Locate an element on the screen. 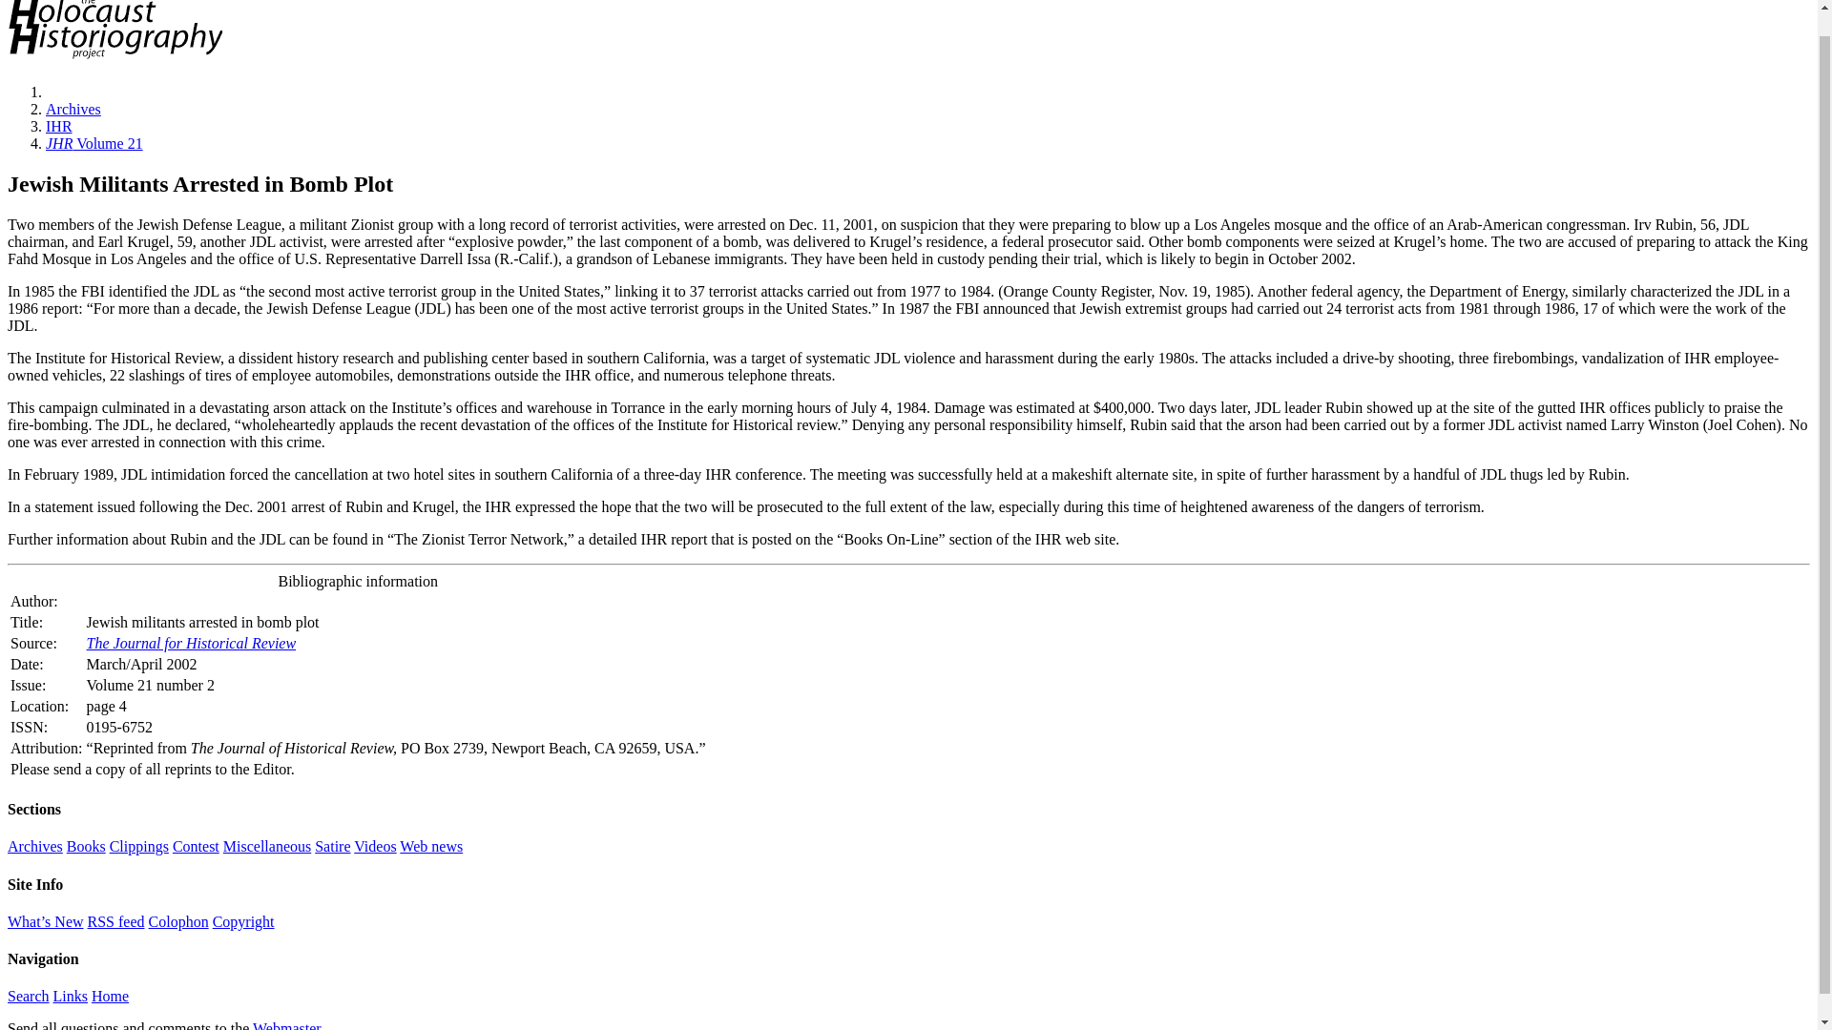  Books is located at coordinates (86, 847).